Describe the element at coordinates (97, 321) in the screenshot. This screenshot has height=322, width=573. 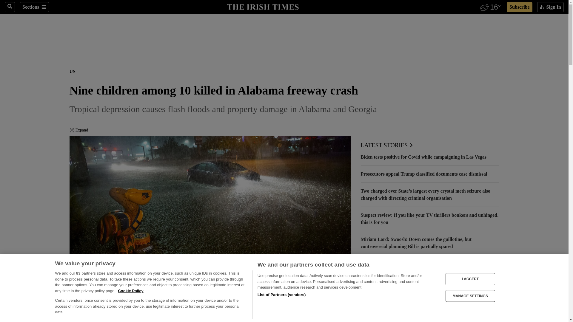
I see `WhatsApp` at that location.